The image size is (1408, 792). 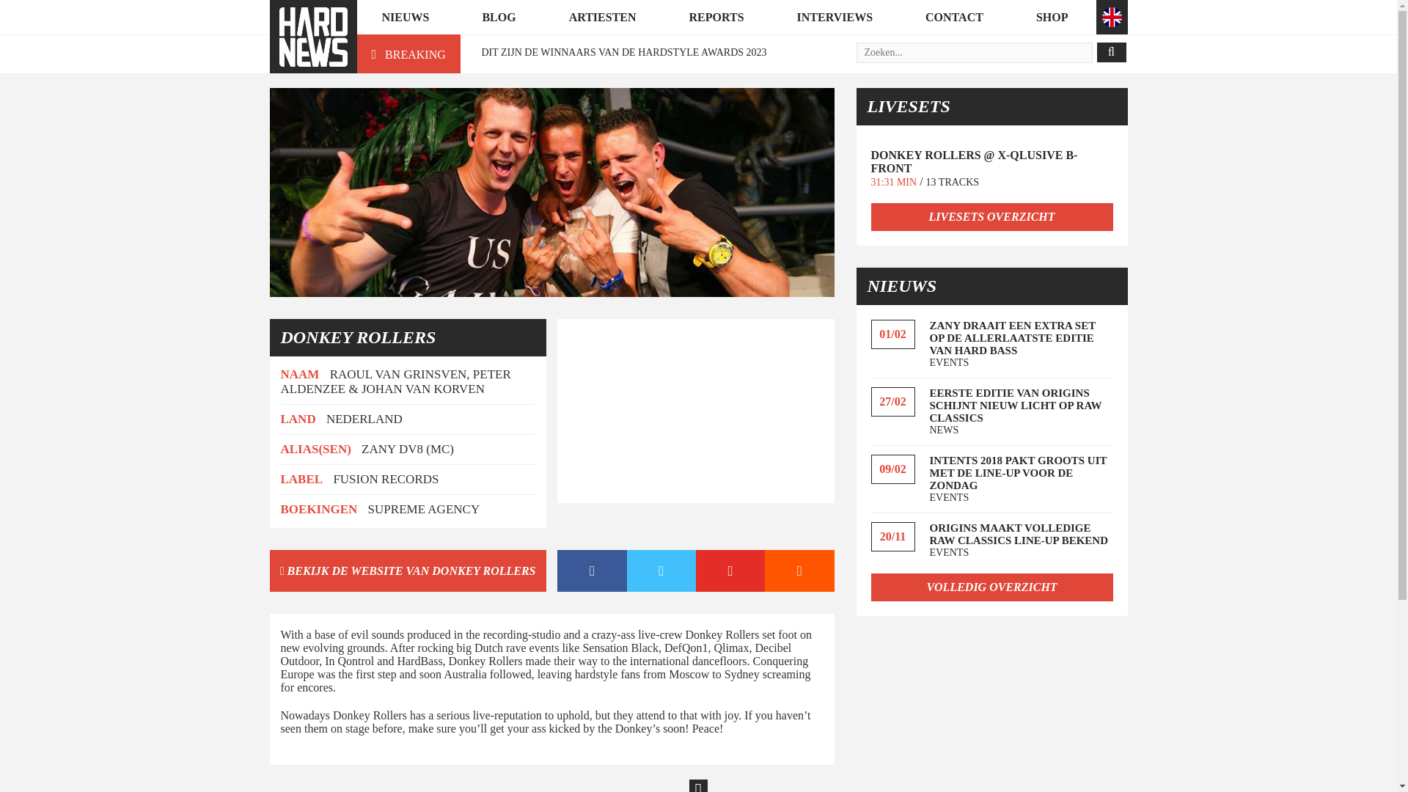 What do you see at coordinates (603, 18) in the screenshot?
I see `ARTIESTEN` at bounding box center [603, 18].